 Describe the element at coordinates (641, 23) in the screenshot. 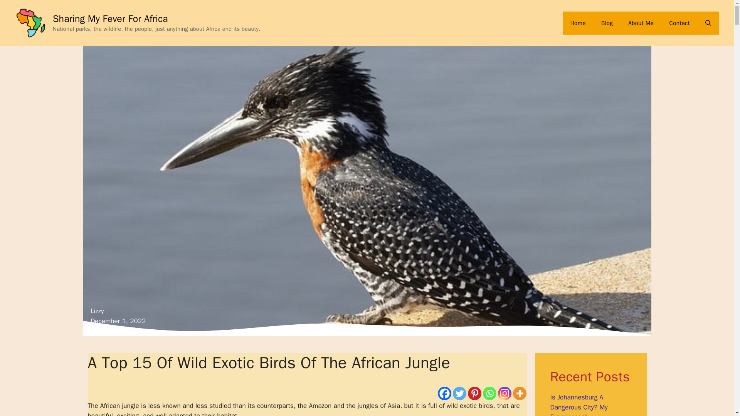

I see `My Fever For Africa` at that location.